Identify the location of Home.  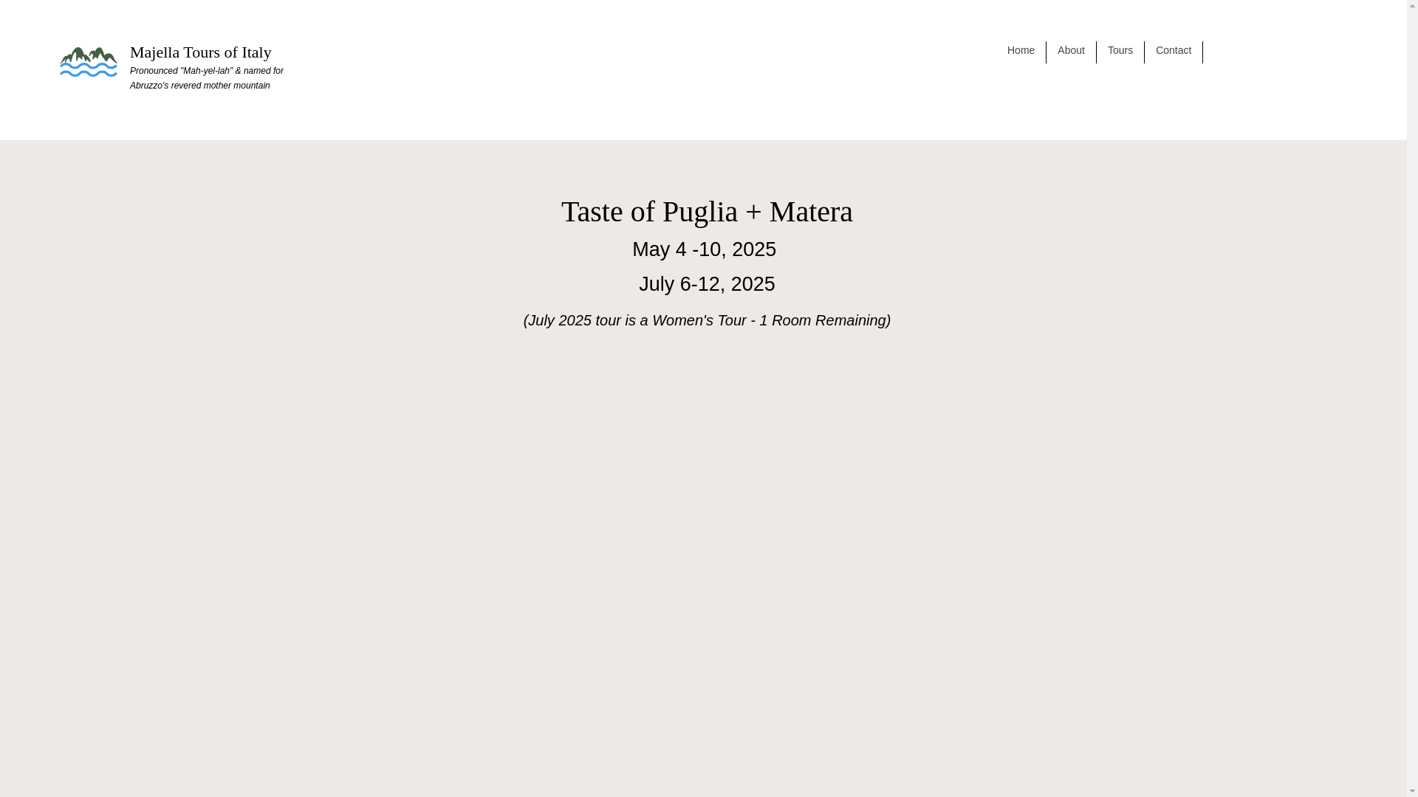
(1021, 52).